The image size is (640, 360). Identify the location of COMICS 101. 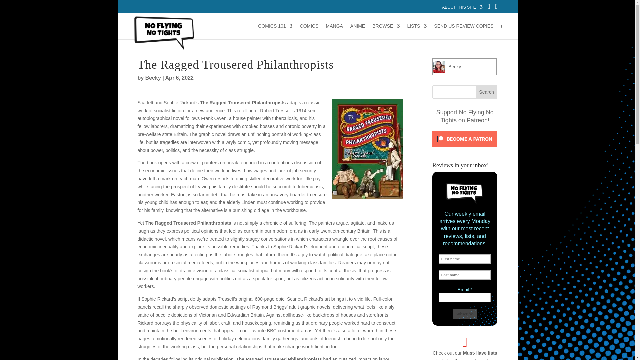
(275, 31).